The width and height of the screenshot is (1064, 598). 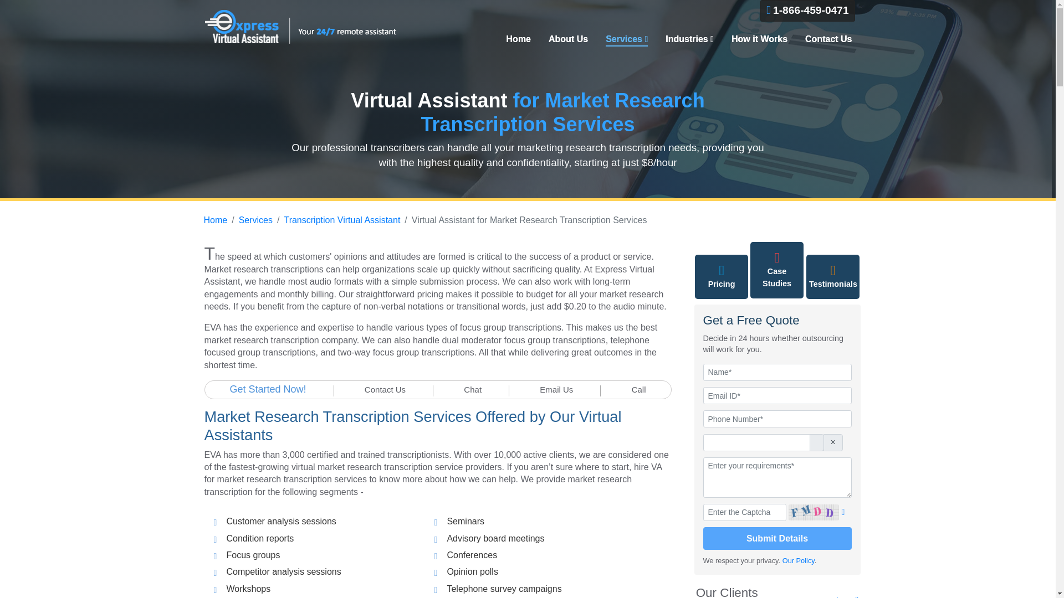 What do you see at coordinates (823, 39) in the screenshot?
I see `Contact Us` at bounding box center [823, 39].